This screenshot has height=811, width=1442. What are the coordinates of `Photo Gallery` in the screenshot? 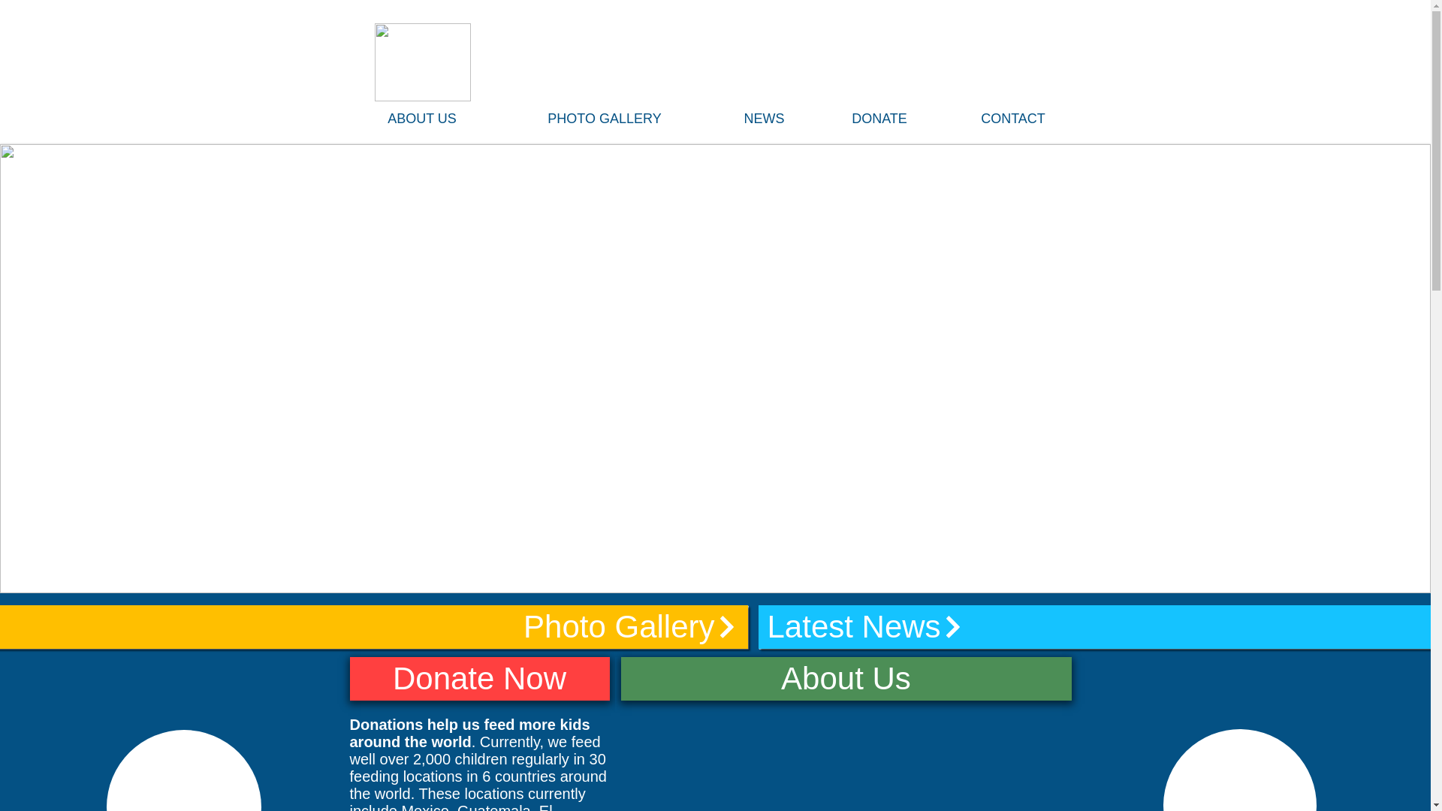 It's located at (374, 626).